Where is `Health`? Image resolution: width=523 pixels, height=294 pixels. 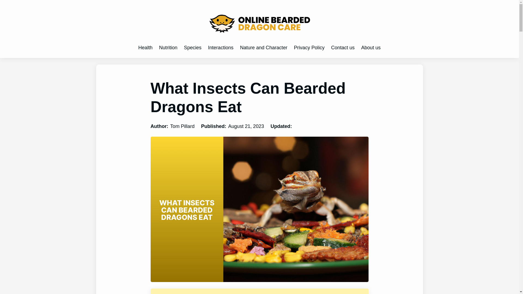 Health is located at coordinates (145, 48).